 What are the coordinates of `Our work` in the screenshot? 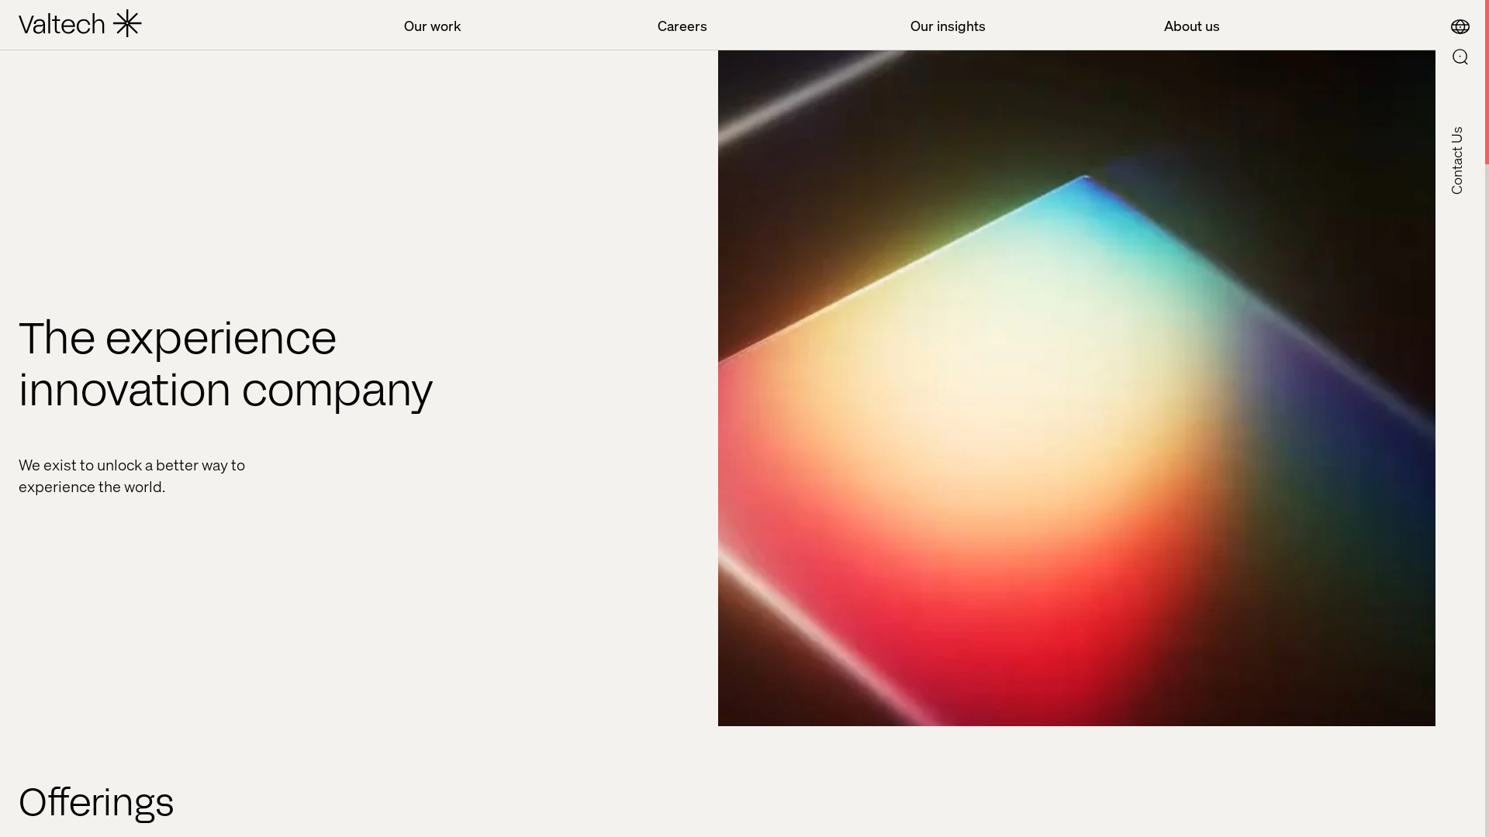 It's located at (520, 26).